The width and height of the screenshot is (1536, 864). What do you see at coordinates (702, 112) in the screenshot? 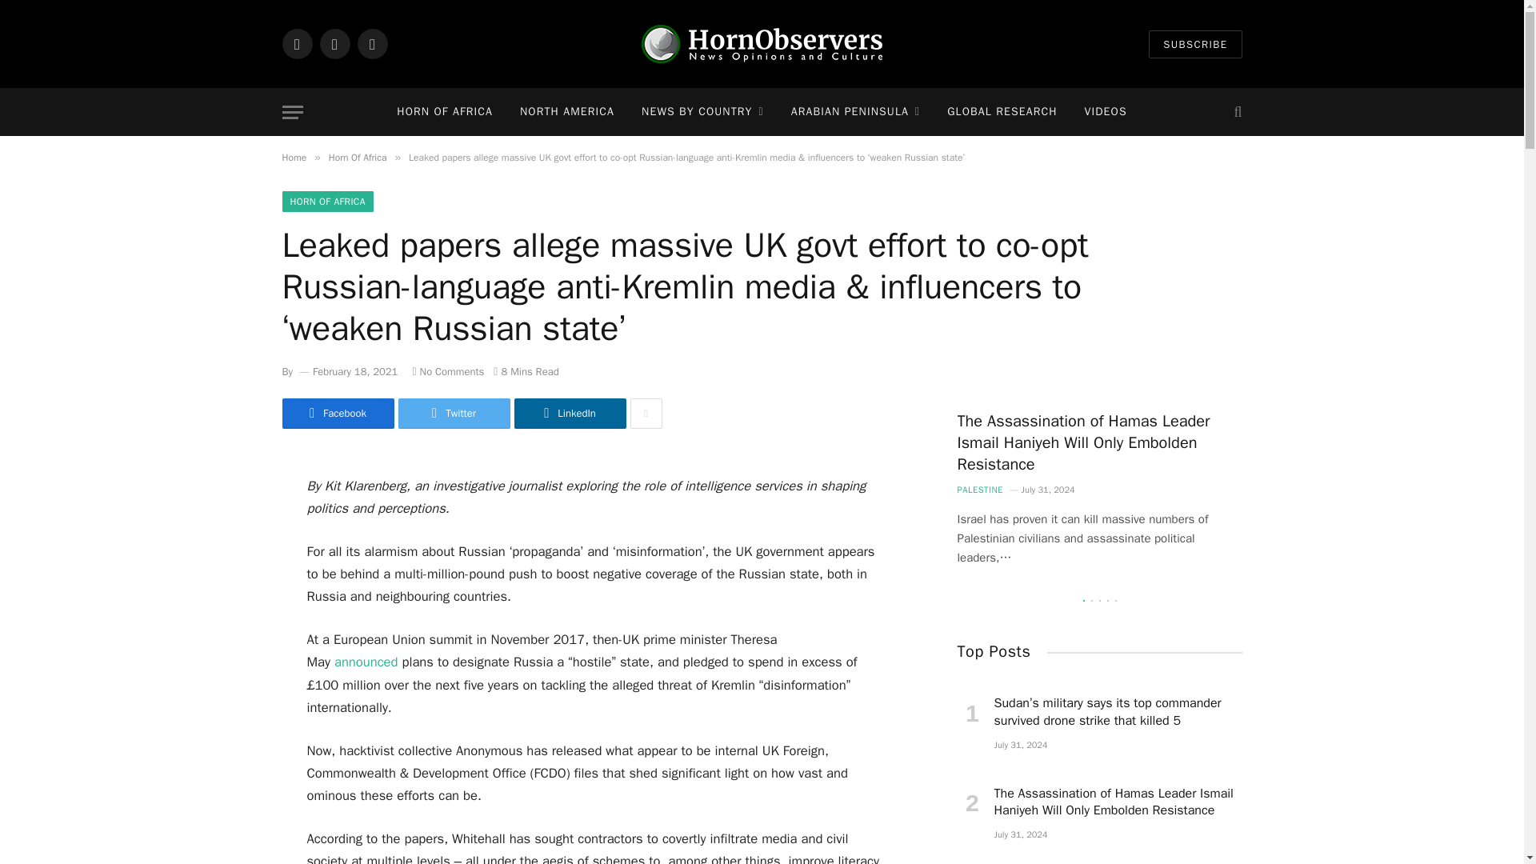
I see `NEWS BY COUNTRY` at bounding box center [702, 112].